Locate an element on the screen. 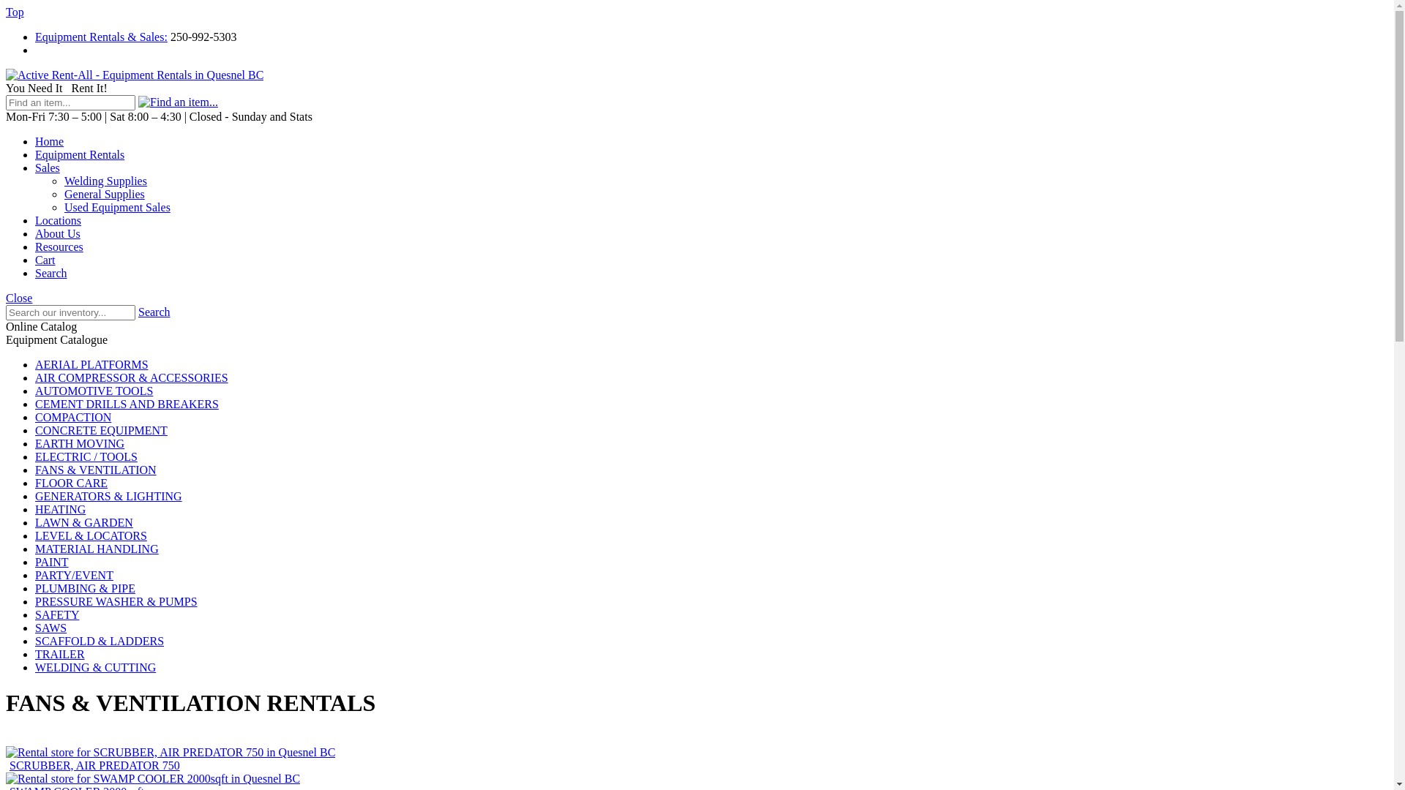  LEVEL & LOCATORS is located at coordinates (91, 535).